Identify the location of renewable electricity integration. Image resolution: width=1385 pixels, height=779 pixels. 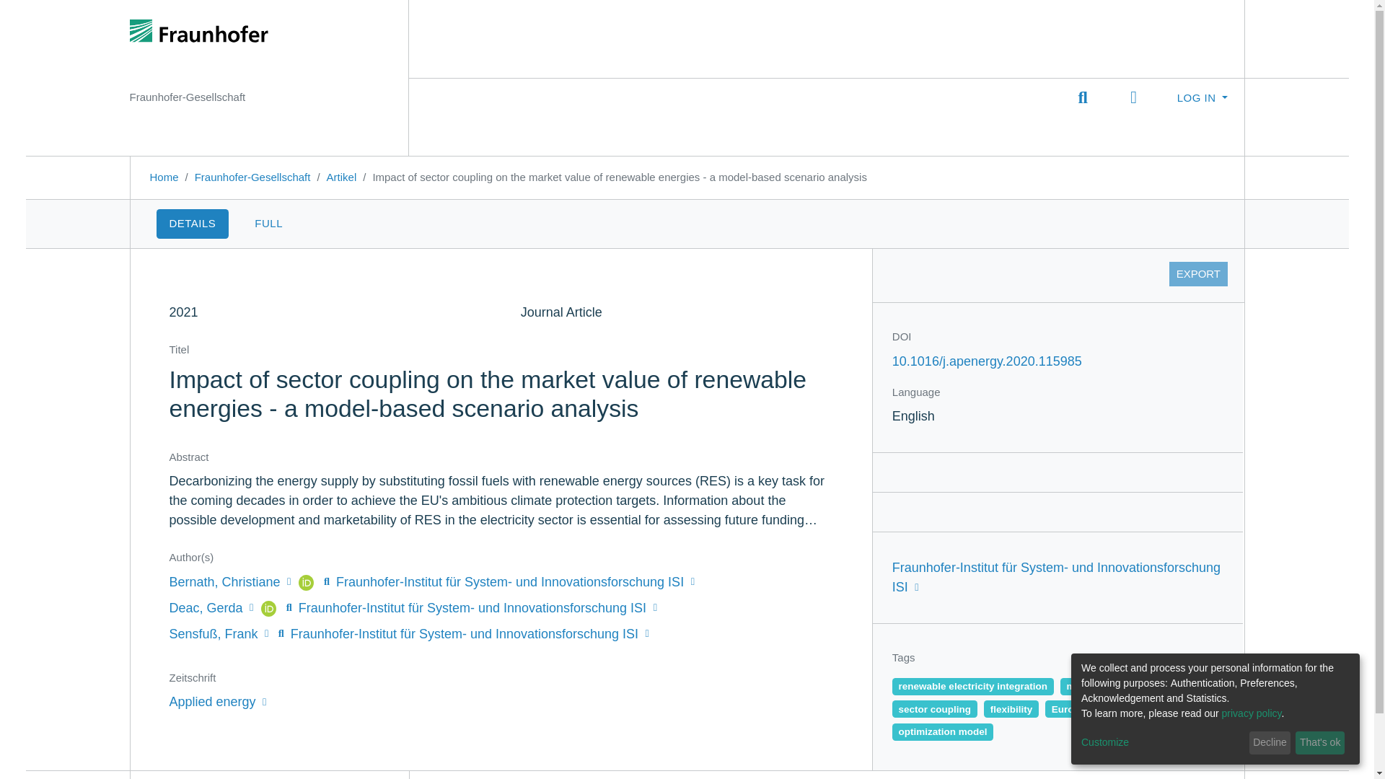
(972, 687).